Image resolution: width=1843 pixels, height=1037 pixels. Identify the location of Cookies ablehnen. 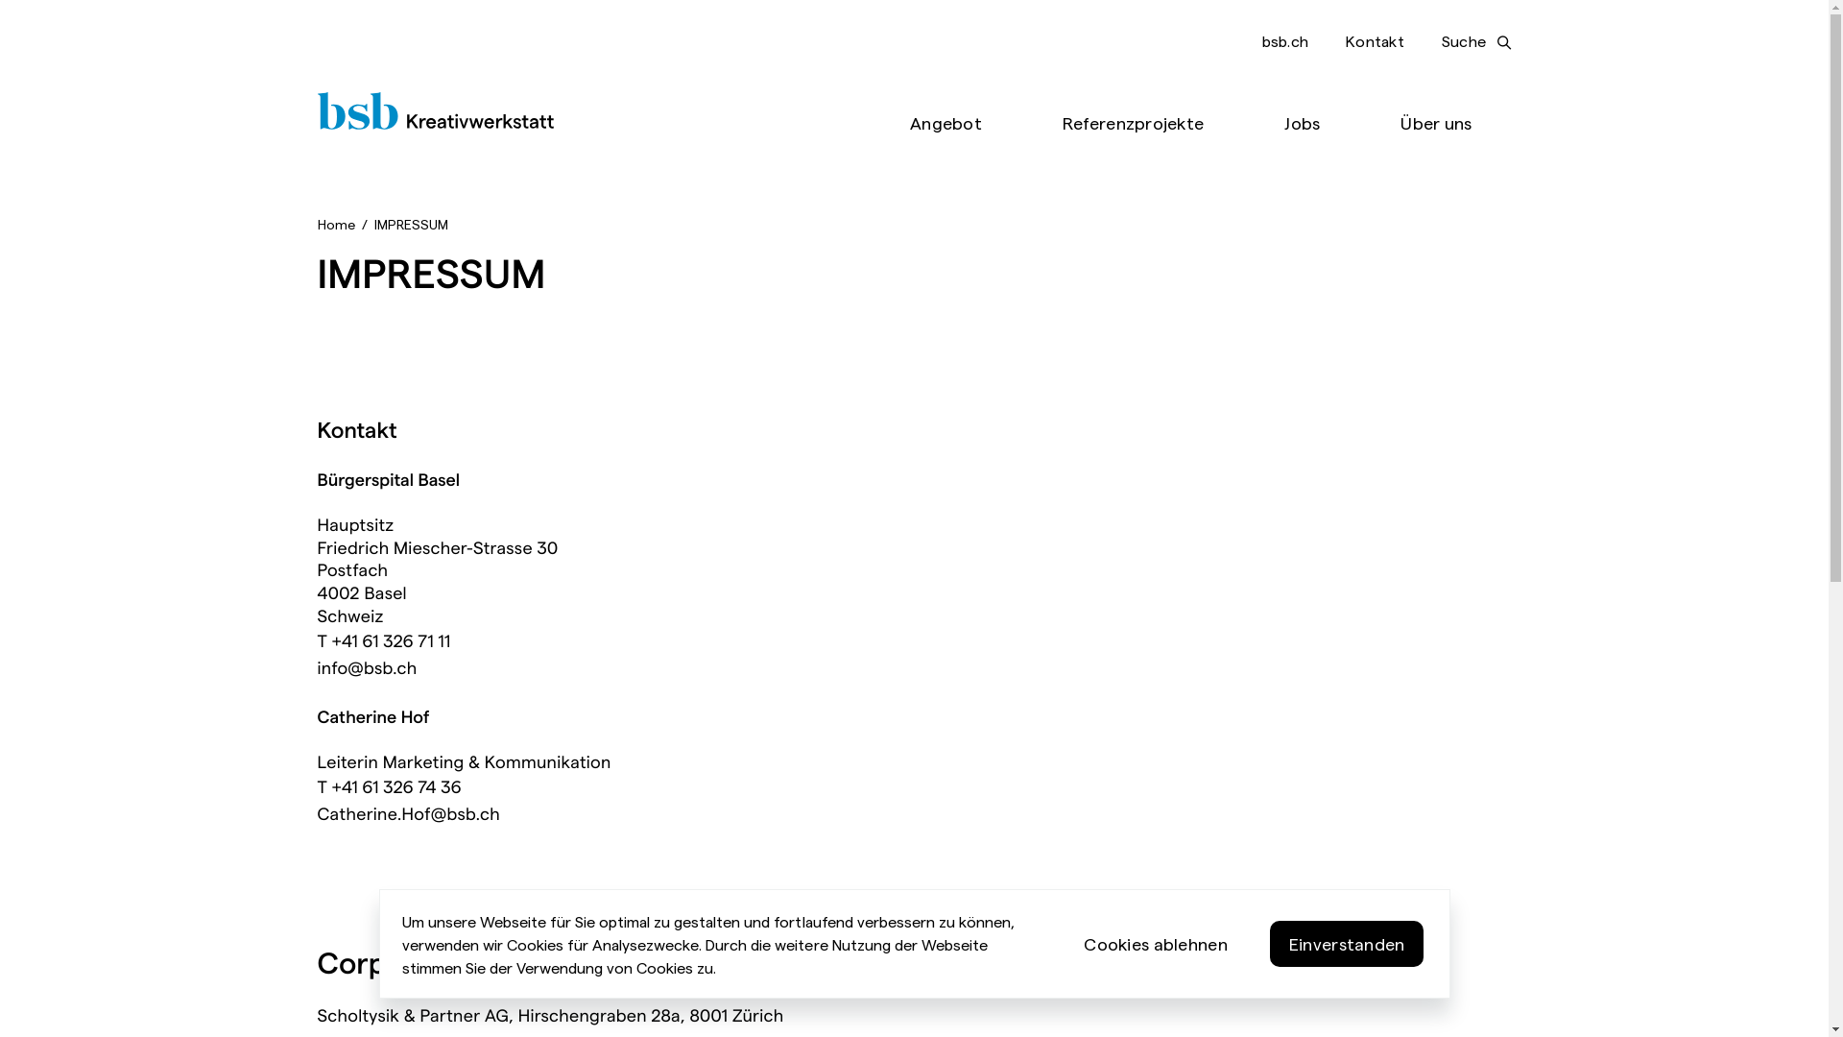
(1156, 944).